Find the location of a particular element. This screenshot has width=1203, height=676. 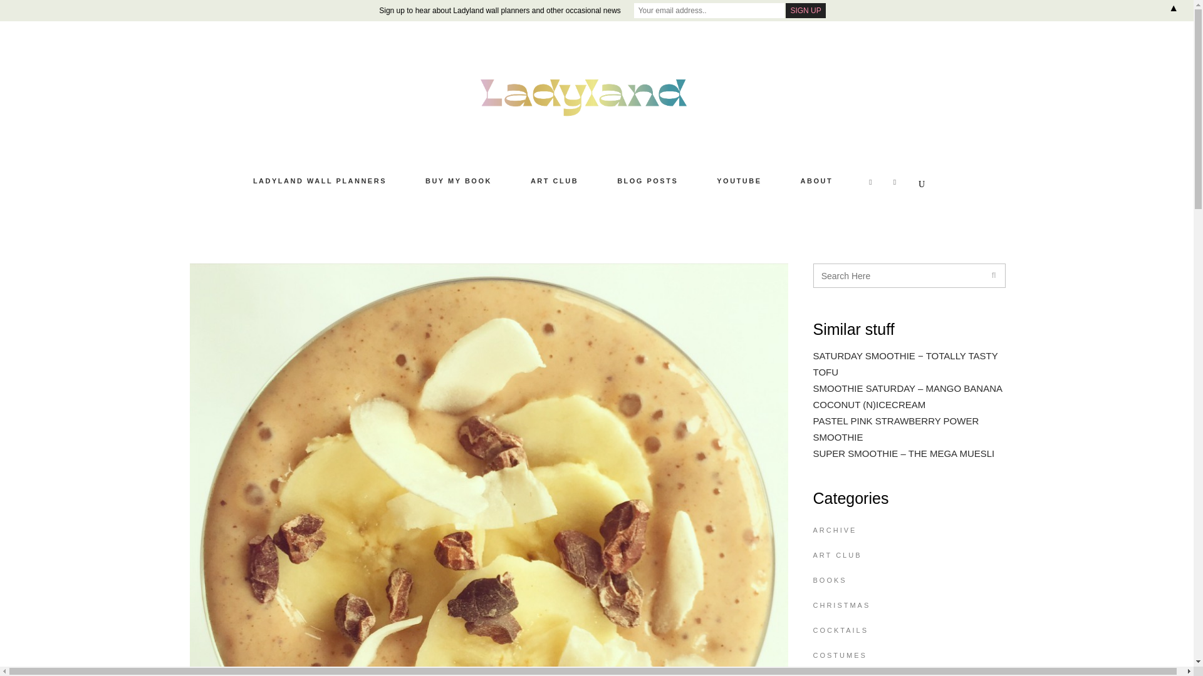

BUY MY BOOK is located at coordinates (459, 182).